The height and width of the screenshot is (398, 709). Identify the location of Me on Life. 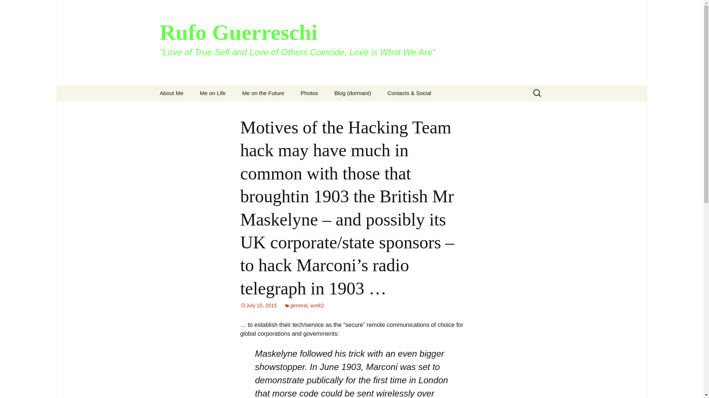
(213, 93).